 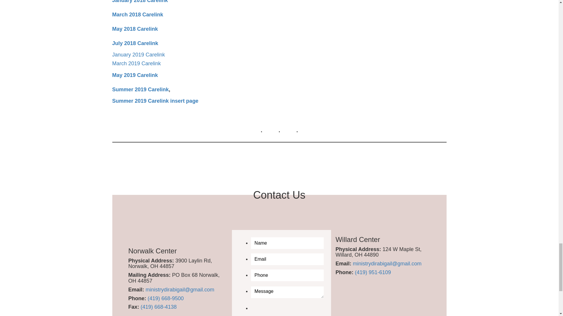 What do you see at coordinates (138, 15) in the screenshot?
I see `March 2018 Carelink` at bounding box center [138, 15].